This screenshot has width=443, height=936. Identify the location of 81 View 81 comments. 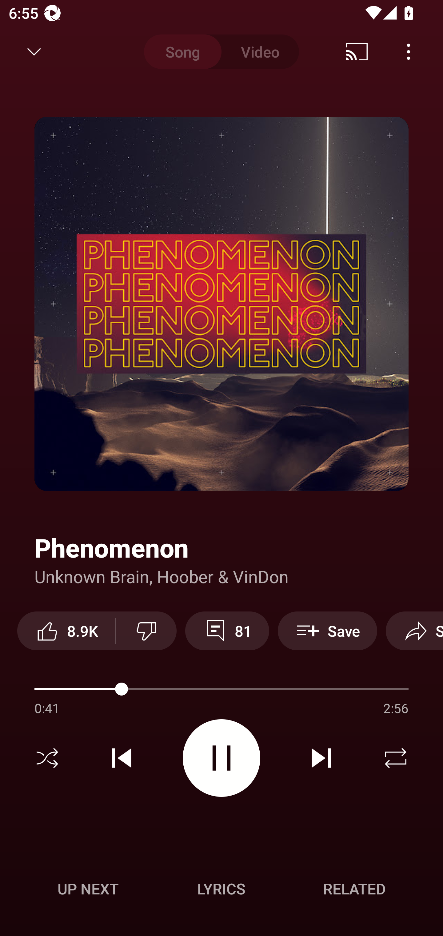
(227, 631).